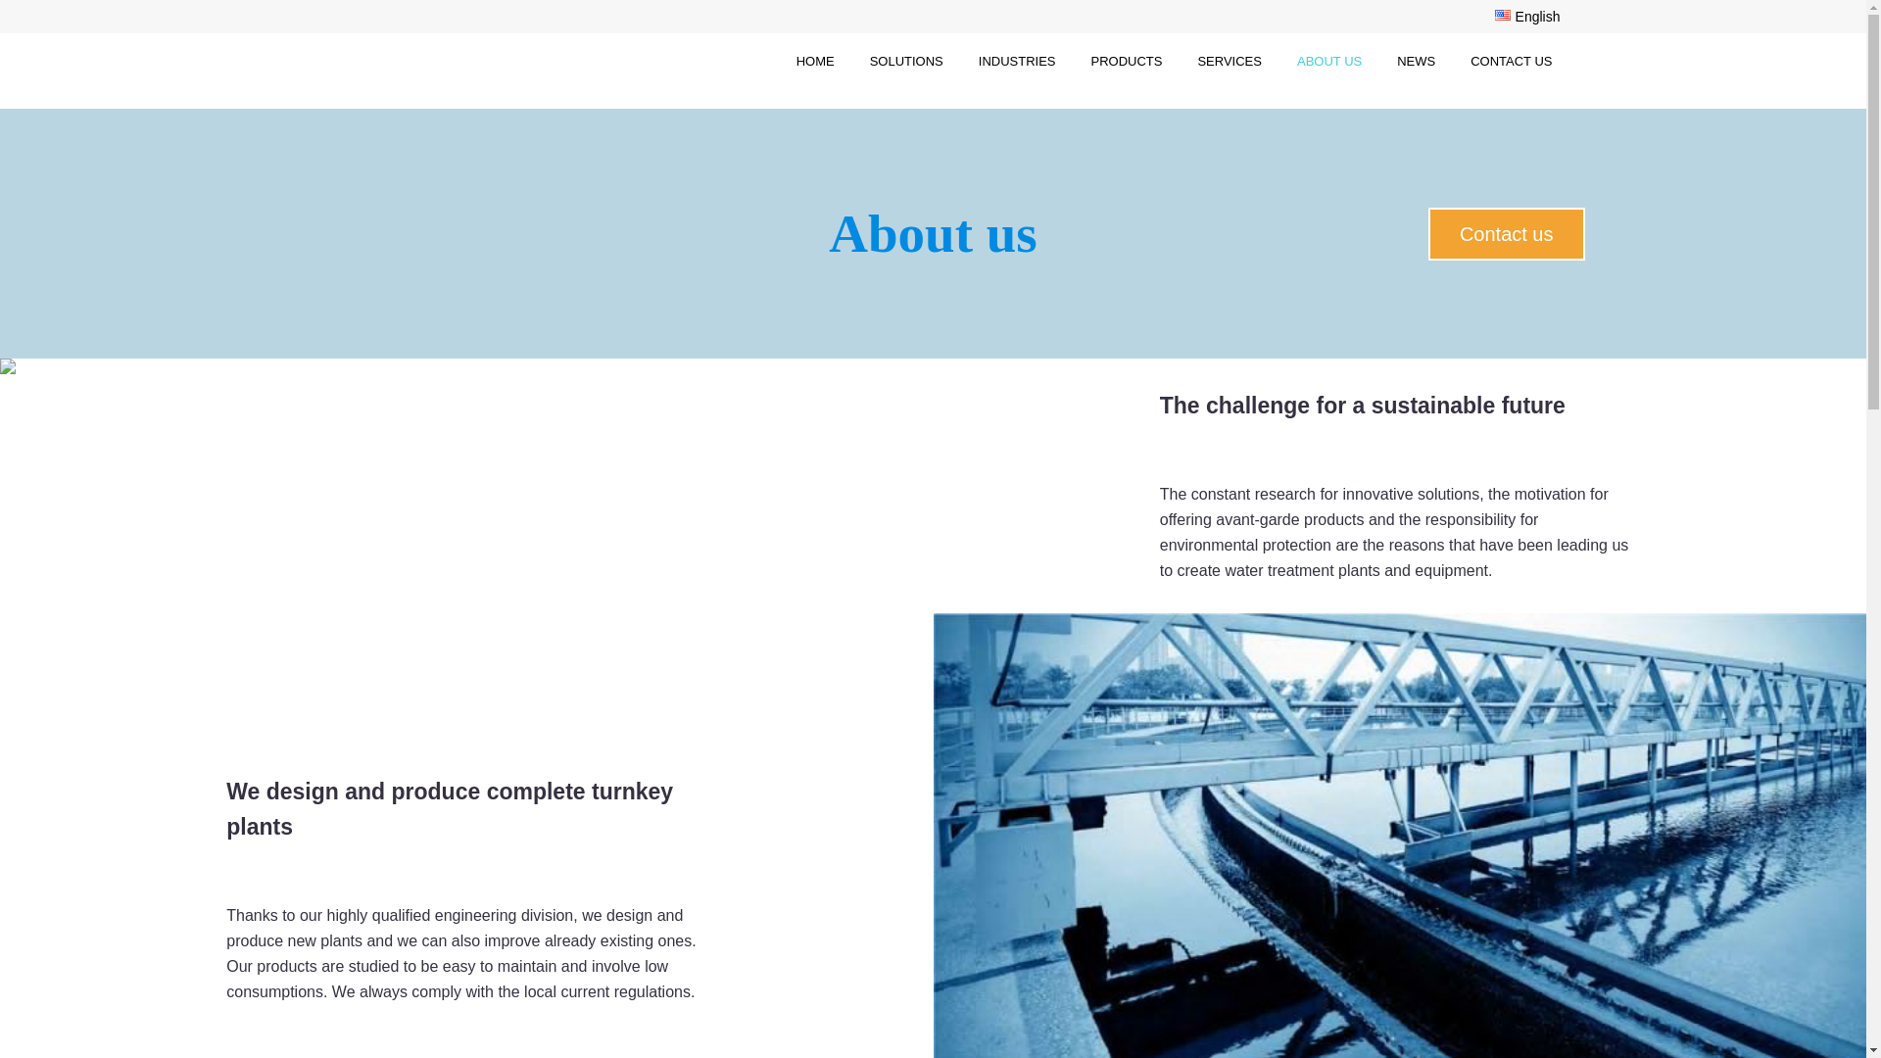 Image resolution: width=1881 pixels, height=1058 pixels. Describe the element at coordinates (1329, 61) in the screenshot. I see `ABOUT US` at that location.